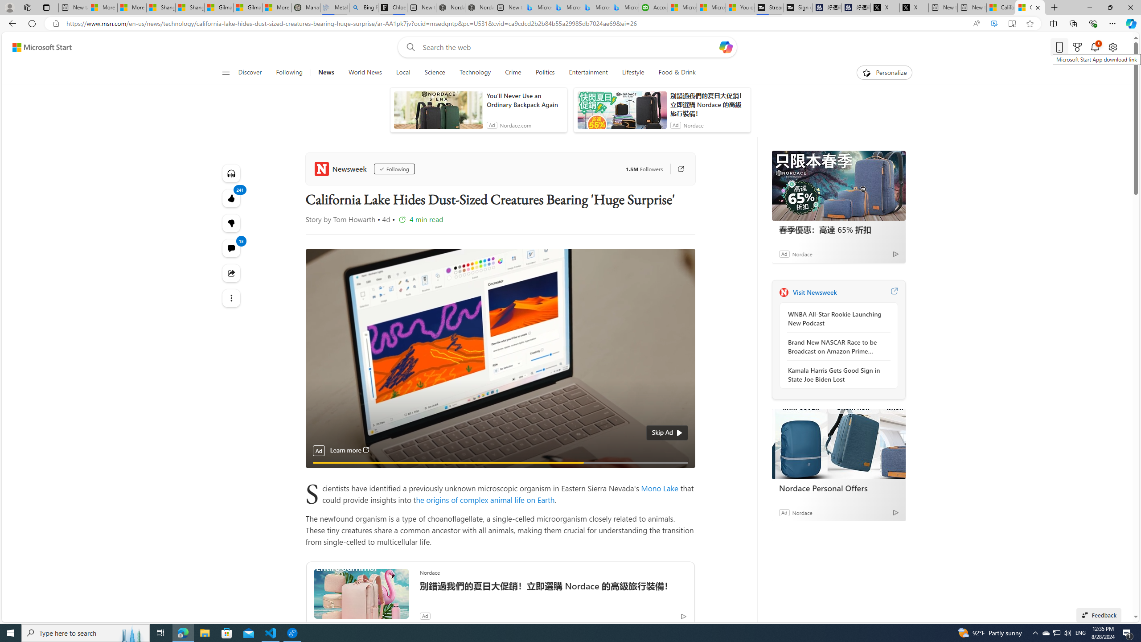 The image size is (1141, 642). Describe the element at coordinates (500, 462) in the screenshot. I see `video progress bar` at that location.